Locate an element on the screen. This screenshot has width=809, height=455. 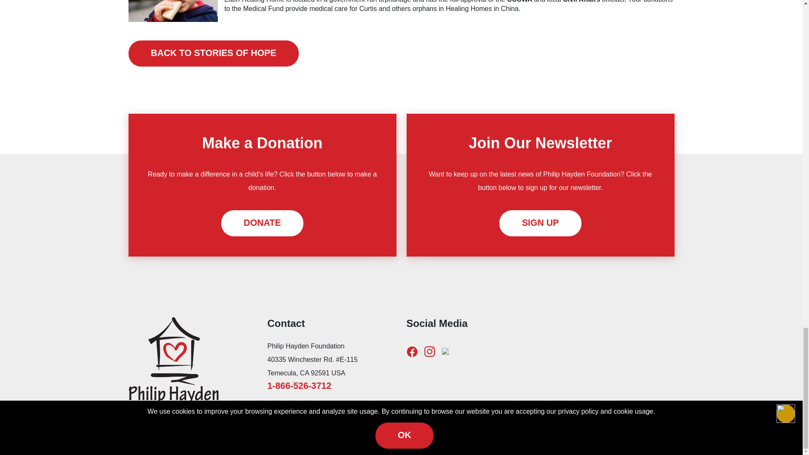
BACK TO STORIES OF HOPE is located at coordinates (213, 53).